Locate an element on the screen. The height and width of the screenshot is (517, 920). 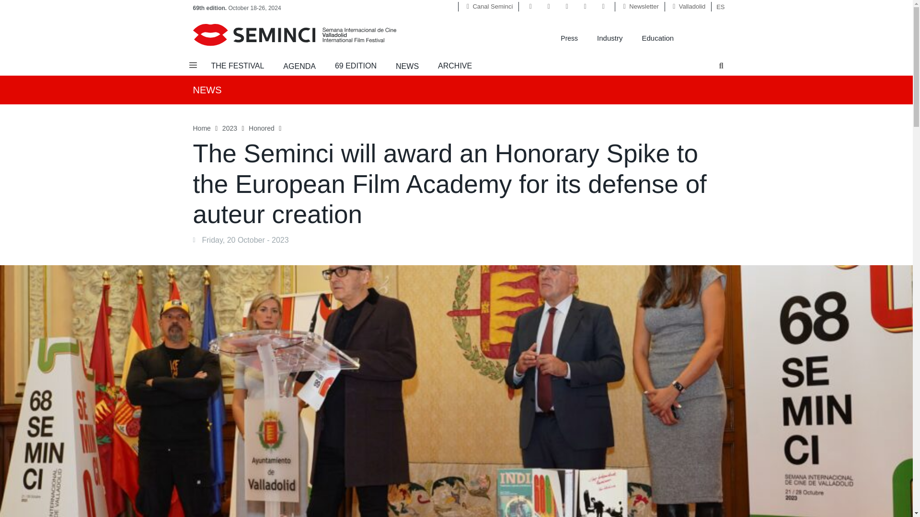
Newsletter is located at coordinates (644, 6).